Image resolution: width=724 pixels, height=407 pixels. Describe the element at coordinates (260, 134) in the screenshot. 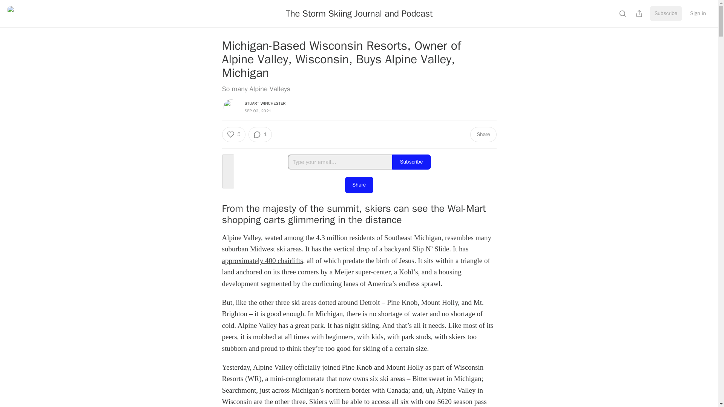

I see `1` at that location.